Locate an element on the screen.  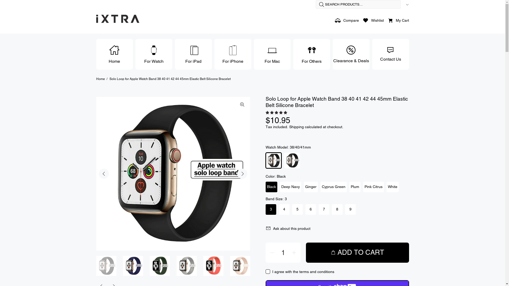
My Cart is located at coordinates (397, 20).